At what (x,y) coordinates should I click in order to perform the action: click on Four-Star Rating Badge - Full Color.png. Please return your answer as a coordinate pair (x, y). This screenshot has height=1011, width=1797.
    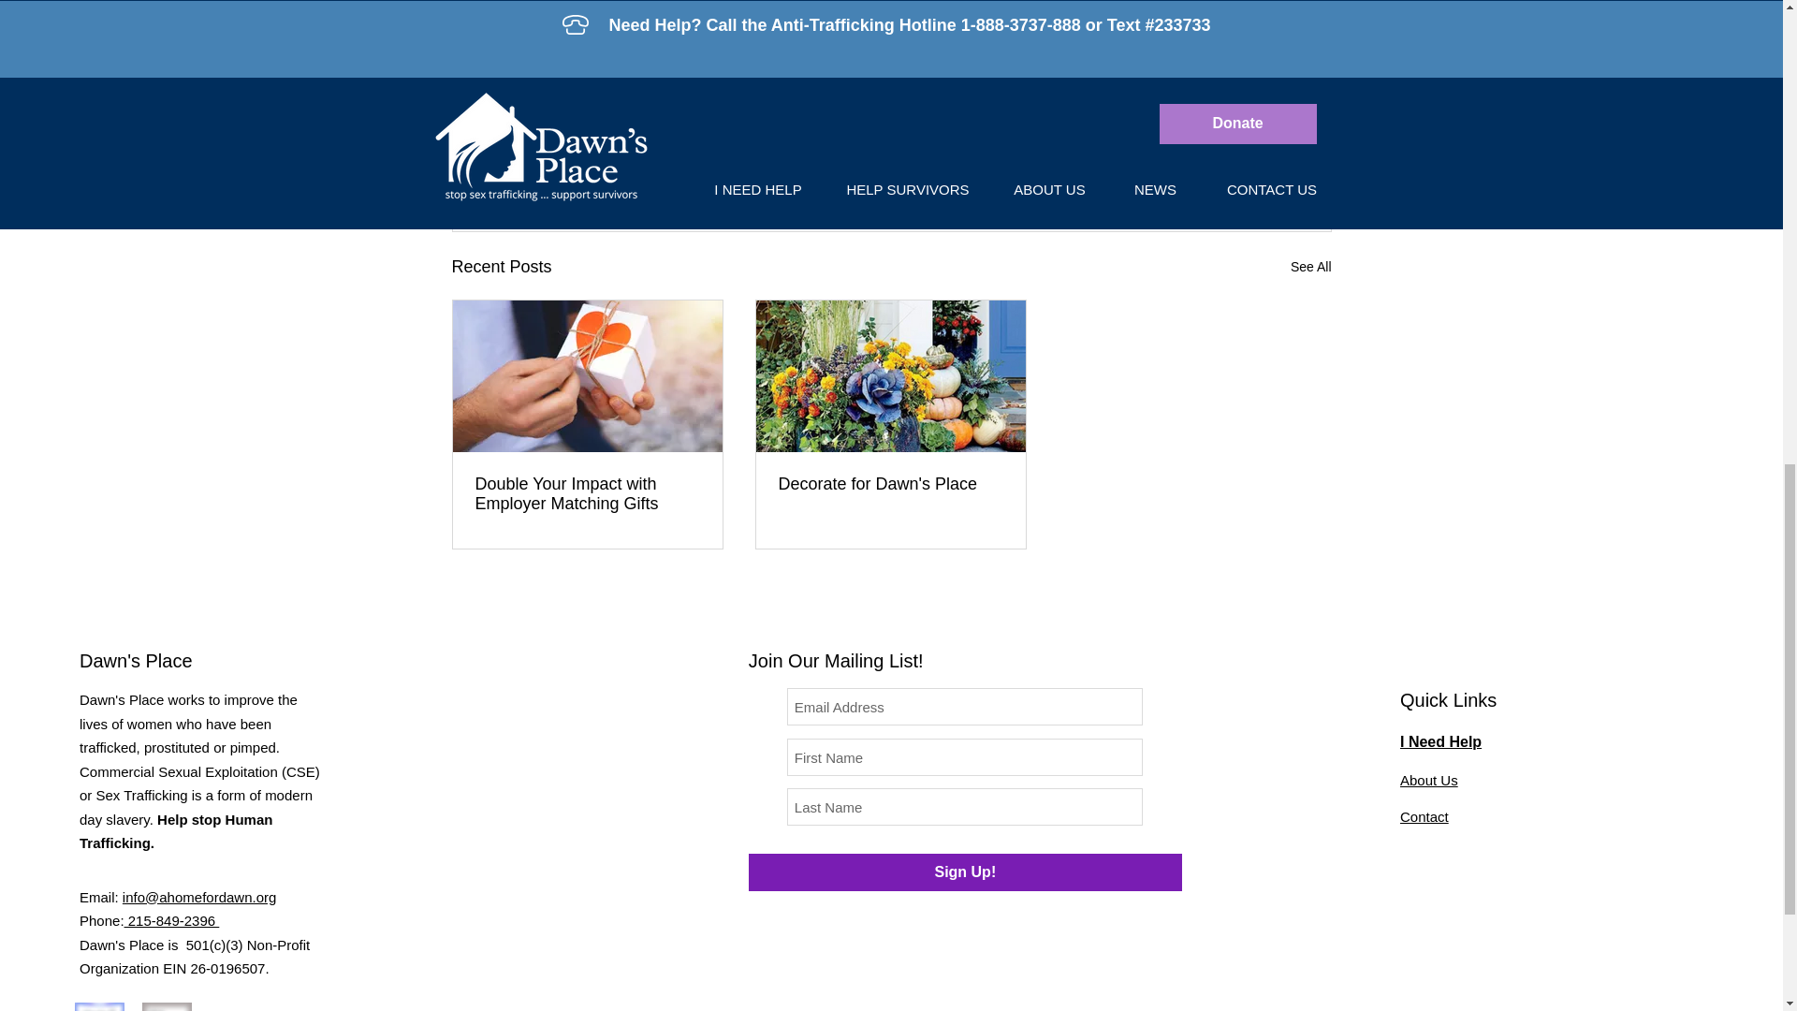
    Looking at the image, I should click on (99, 1006).